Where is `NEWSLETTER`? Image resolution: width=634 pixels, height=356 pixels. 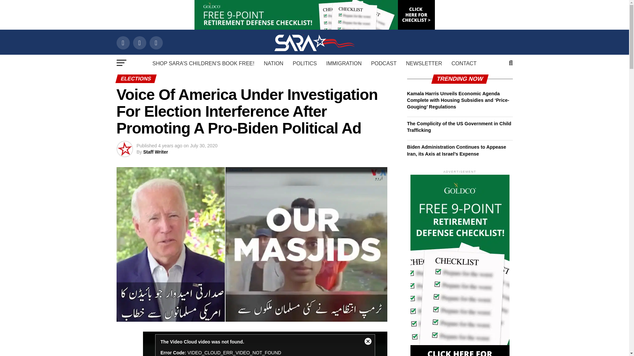 NEWSLETTER is located at coordinates (424, 63).